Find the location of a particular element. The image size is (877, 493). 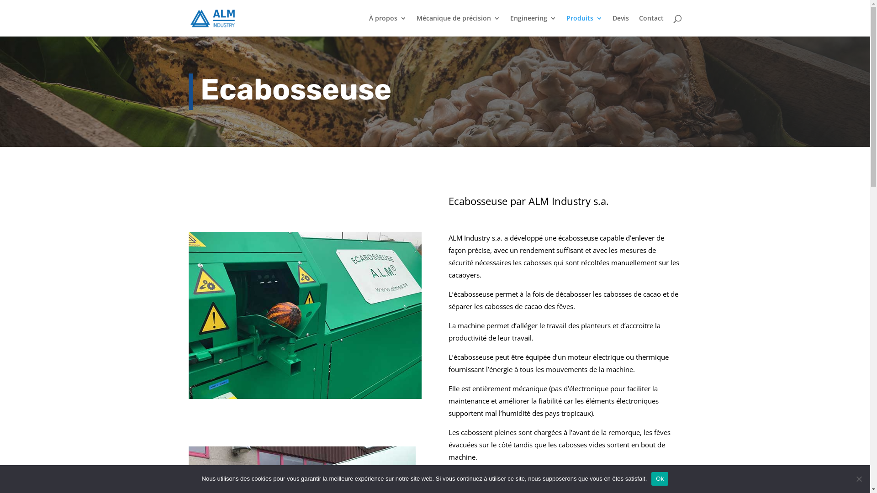

Produits is located at coordinates (585, 26).